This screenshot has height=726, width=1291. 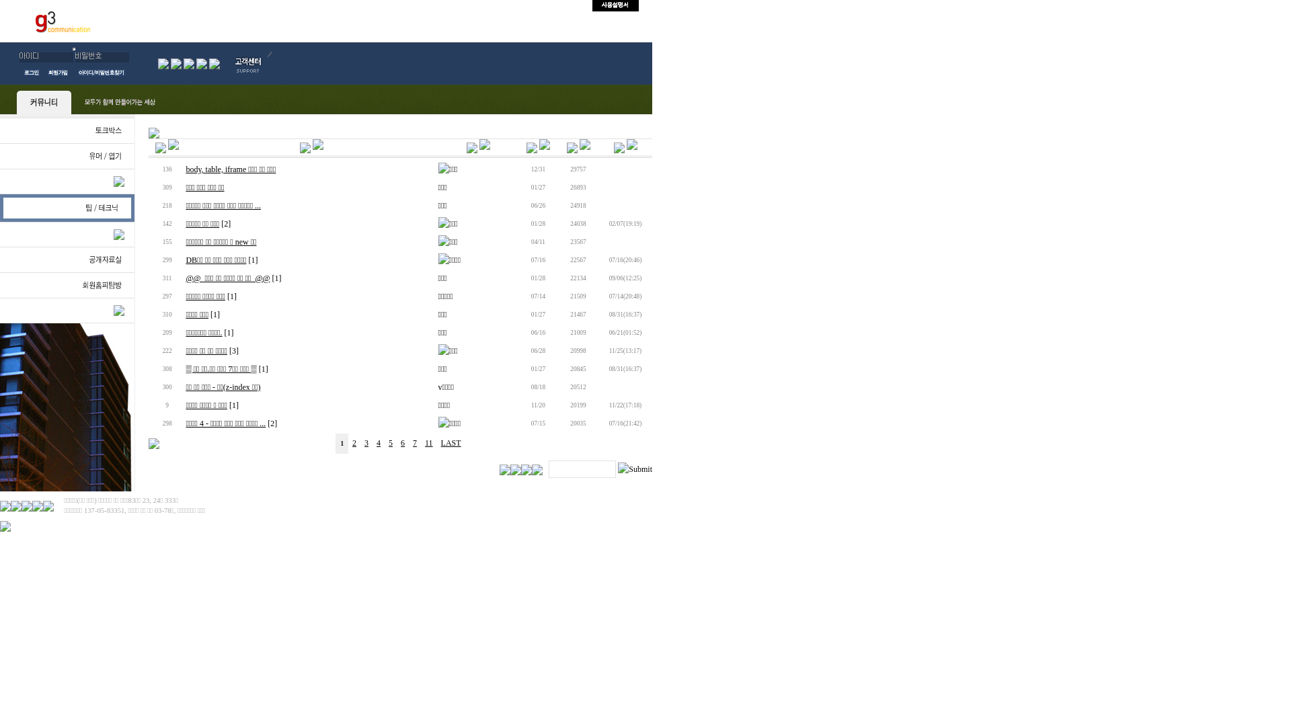 What do you see at coordinates (391, 443) in the screenshot?
I see `5` at bounding box center [391, 443].